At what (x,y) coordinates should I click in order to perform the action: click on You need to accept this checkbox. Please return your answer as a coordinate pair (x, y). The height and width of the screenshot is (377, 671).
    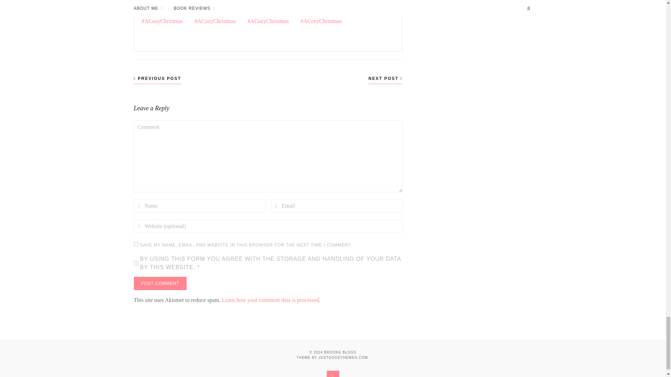
    Looking at the image, I should click on (198, 267).